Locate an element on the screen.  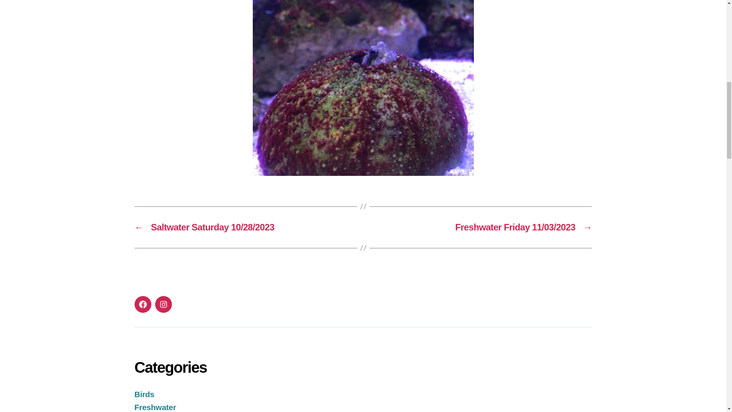
Freshwater is located at coordinates (155, 407).